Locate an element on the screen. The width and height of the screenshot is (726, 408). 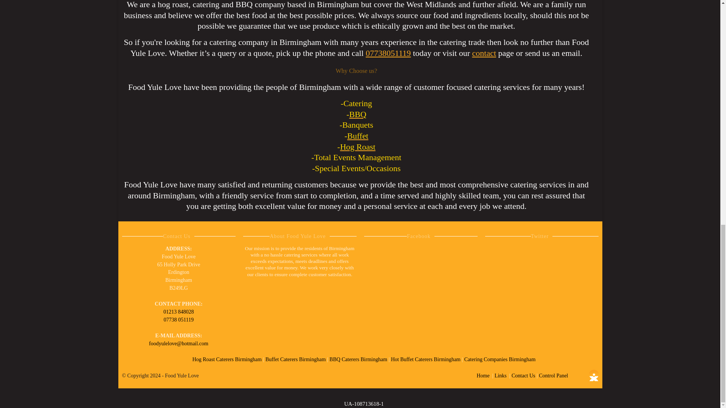
07738051119 is located at coordinates (388, 53).